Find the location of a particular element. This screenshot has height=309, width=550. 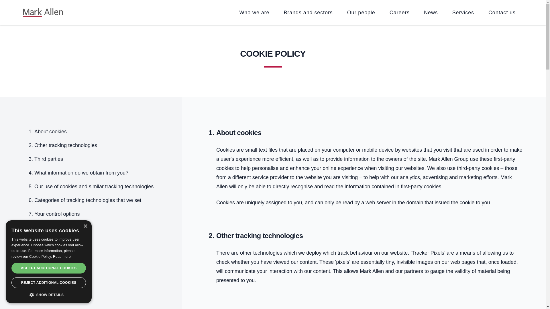

About cookies is located at coordinates (50, 132).